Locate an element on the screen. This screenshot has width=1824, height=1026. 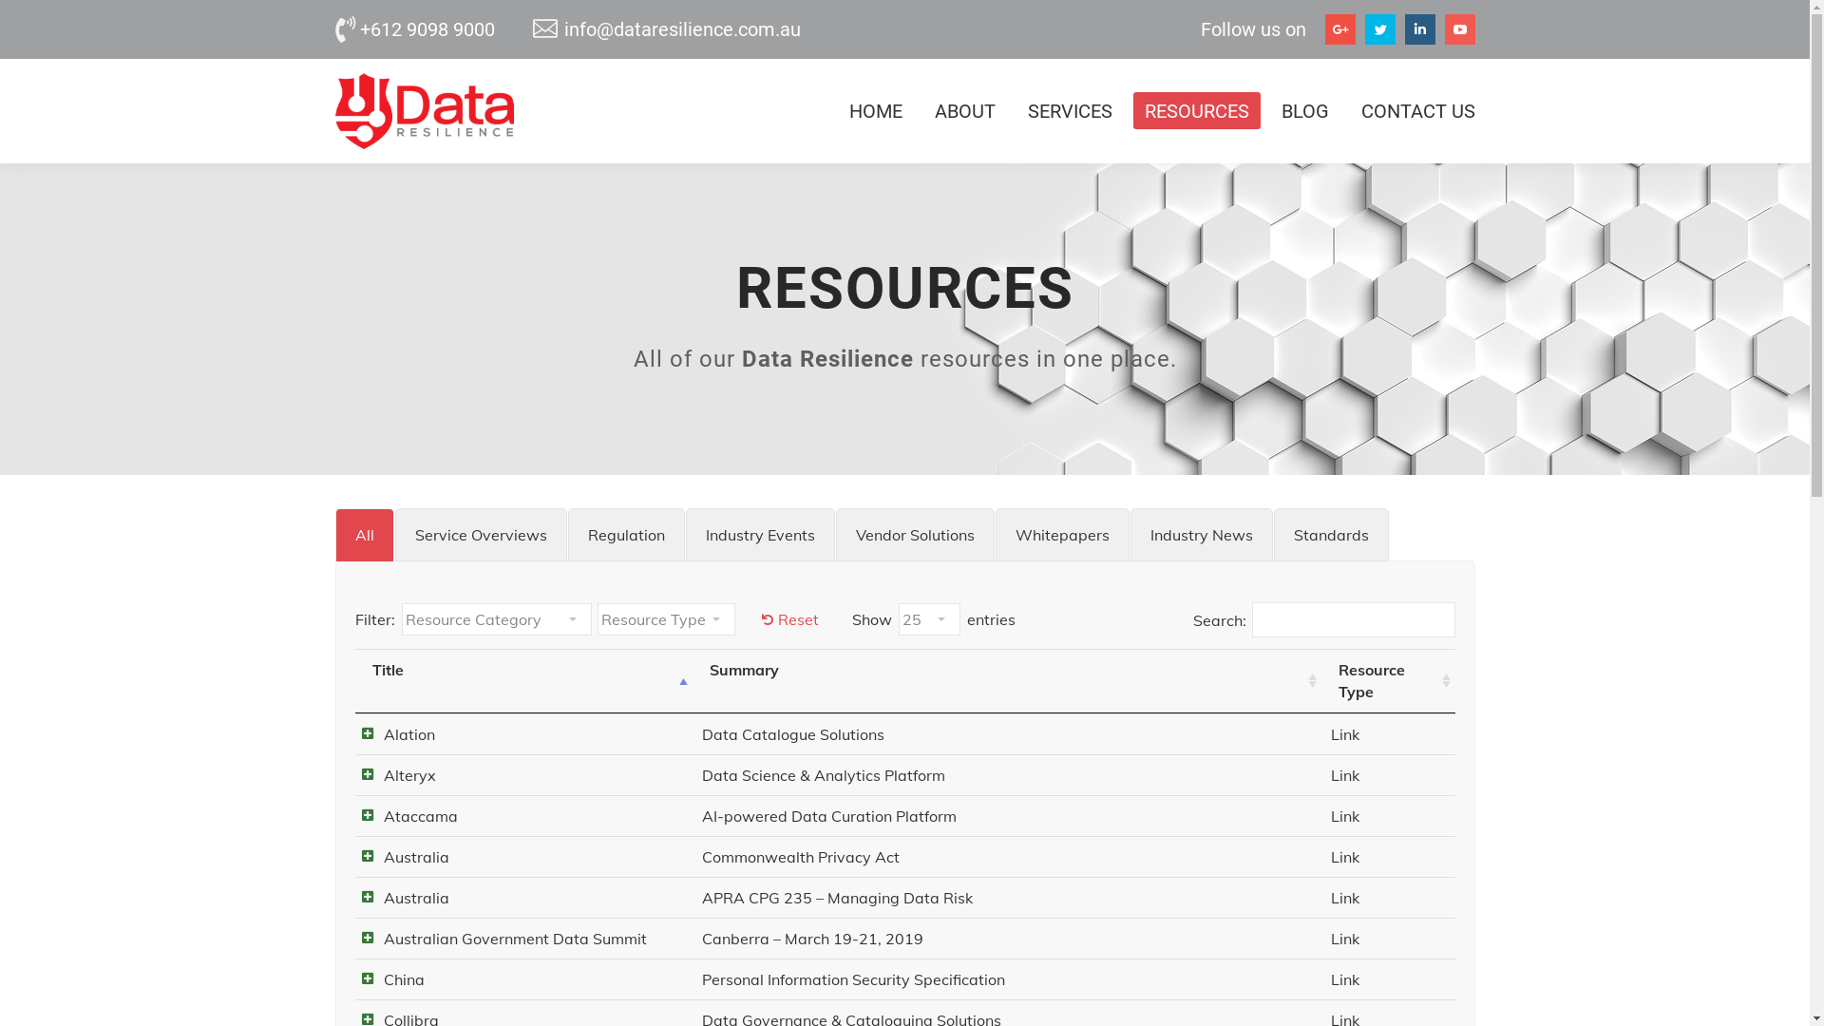
ABOUT is located at coordinates (965, 110).